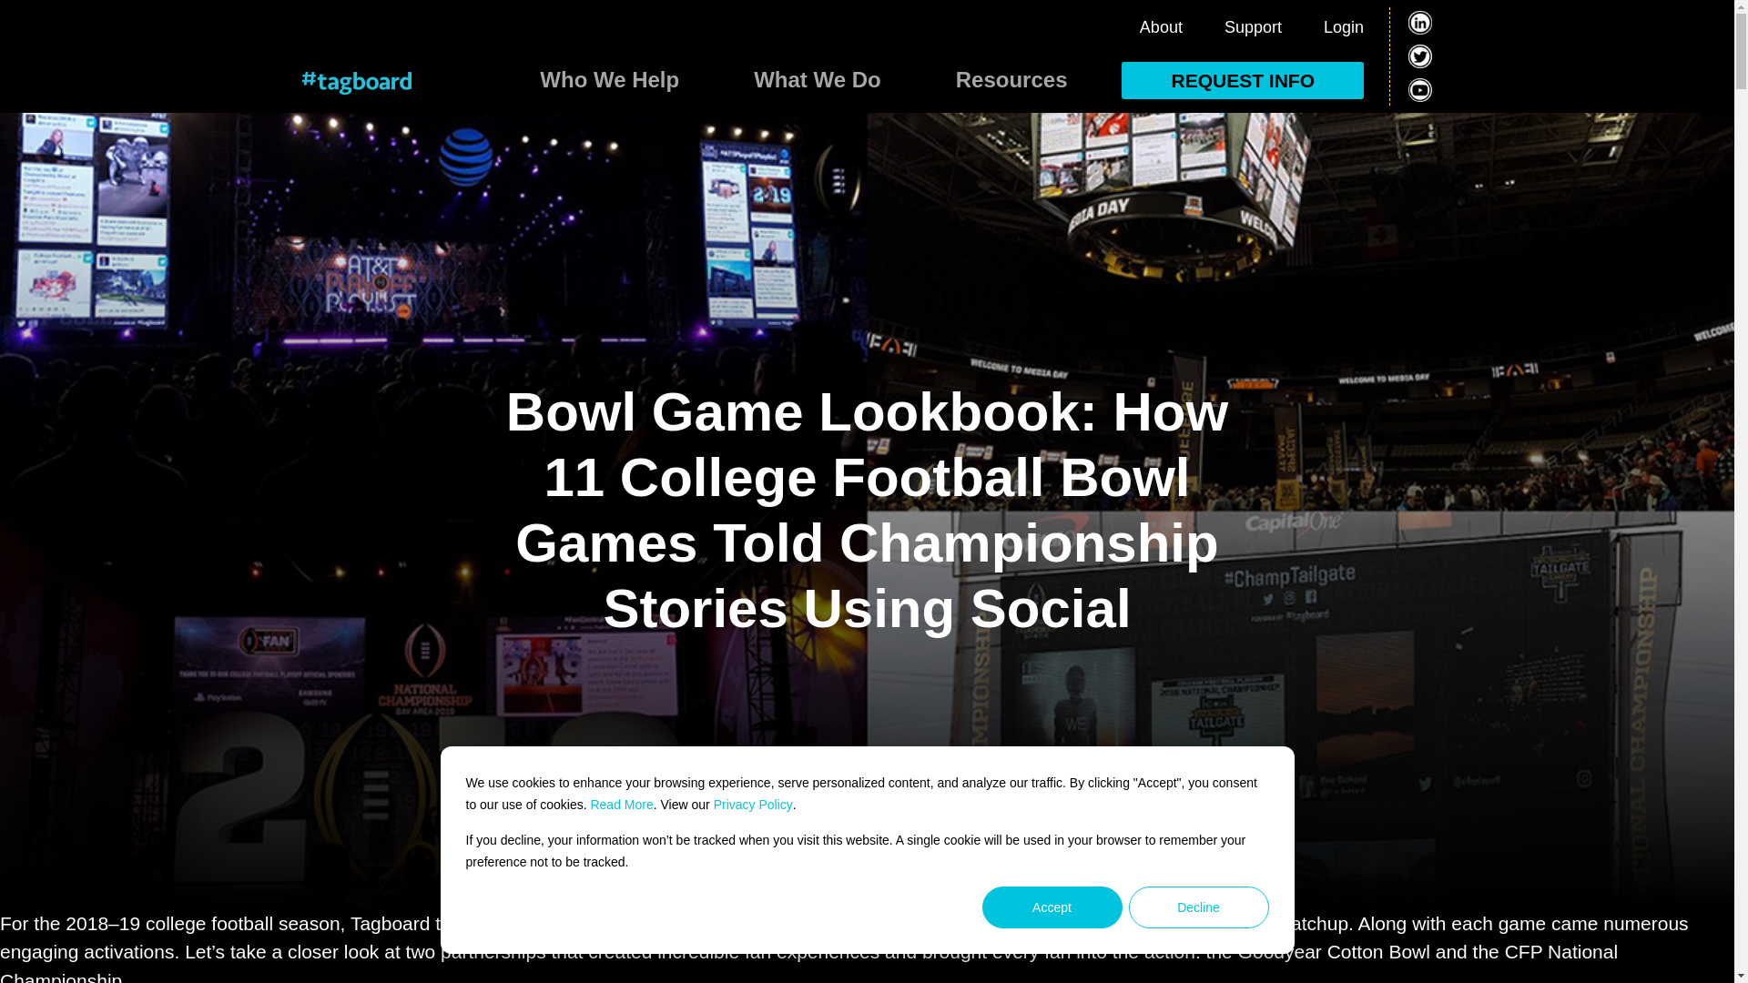 This screenshot has width=1748, height=983. I want to click on What We Do, so click(818, 84).